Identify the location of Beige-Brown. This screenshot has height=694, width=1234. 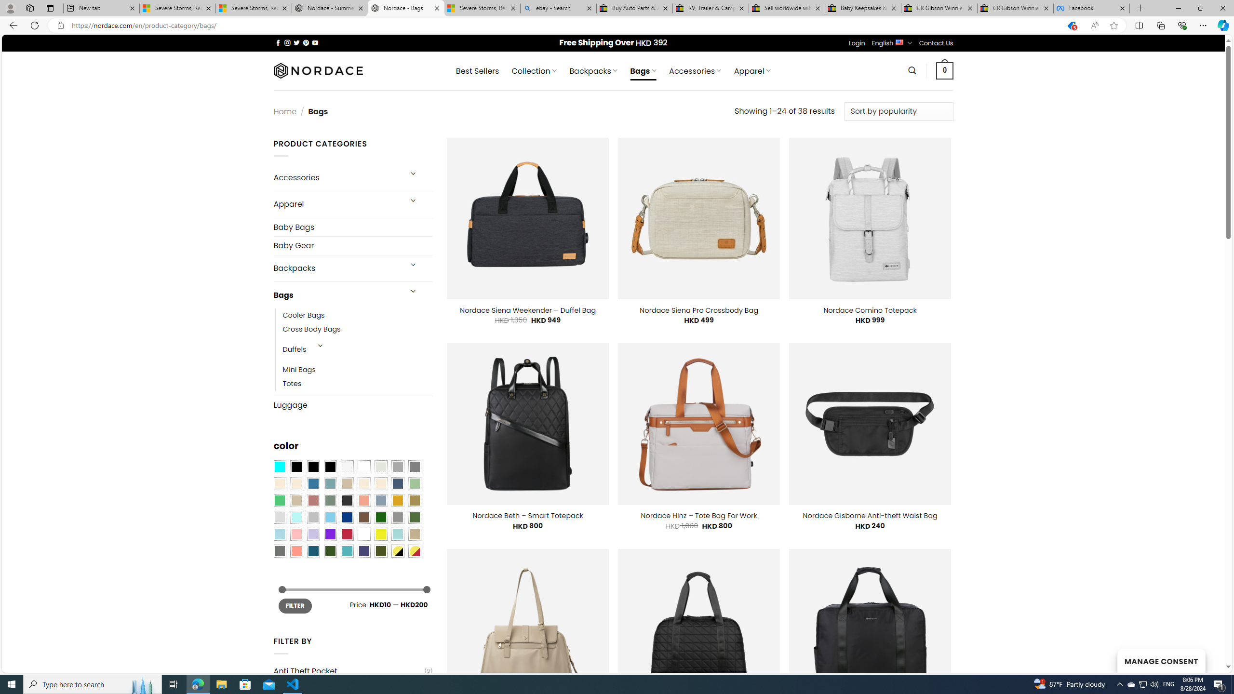
(296, 483).